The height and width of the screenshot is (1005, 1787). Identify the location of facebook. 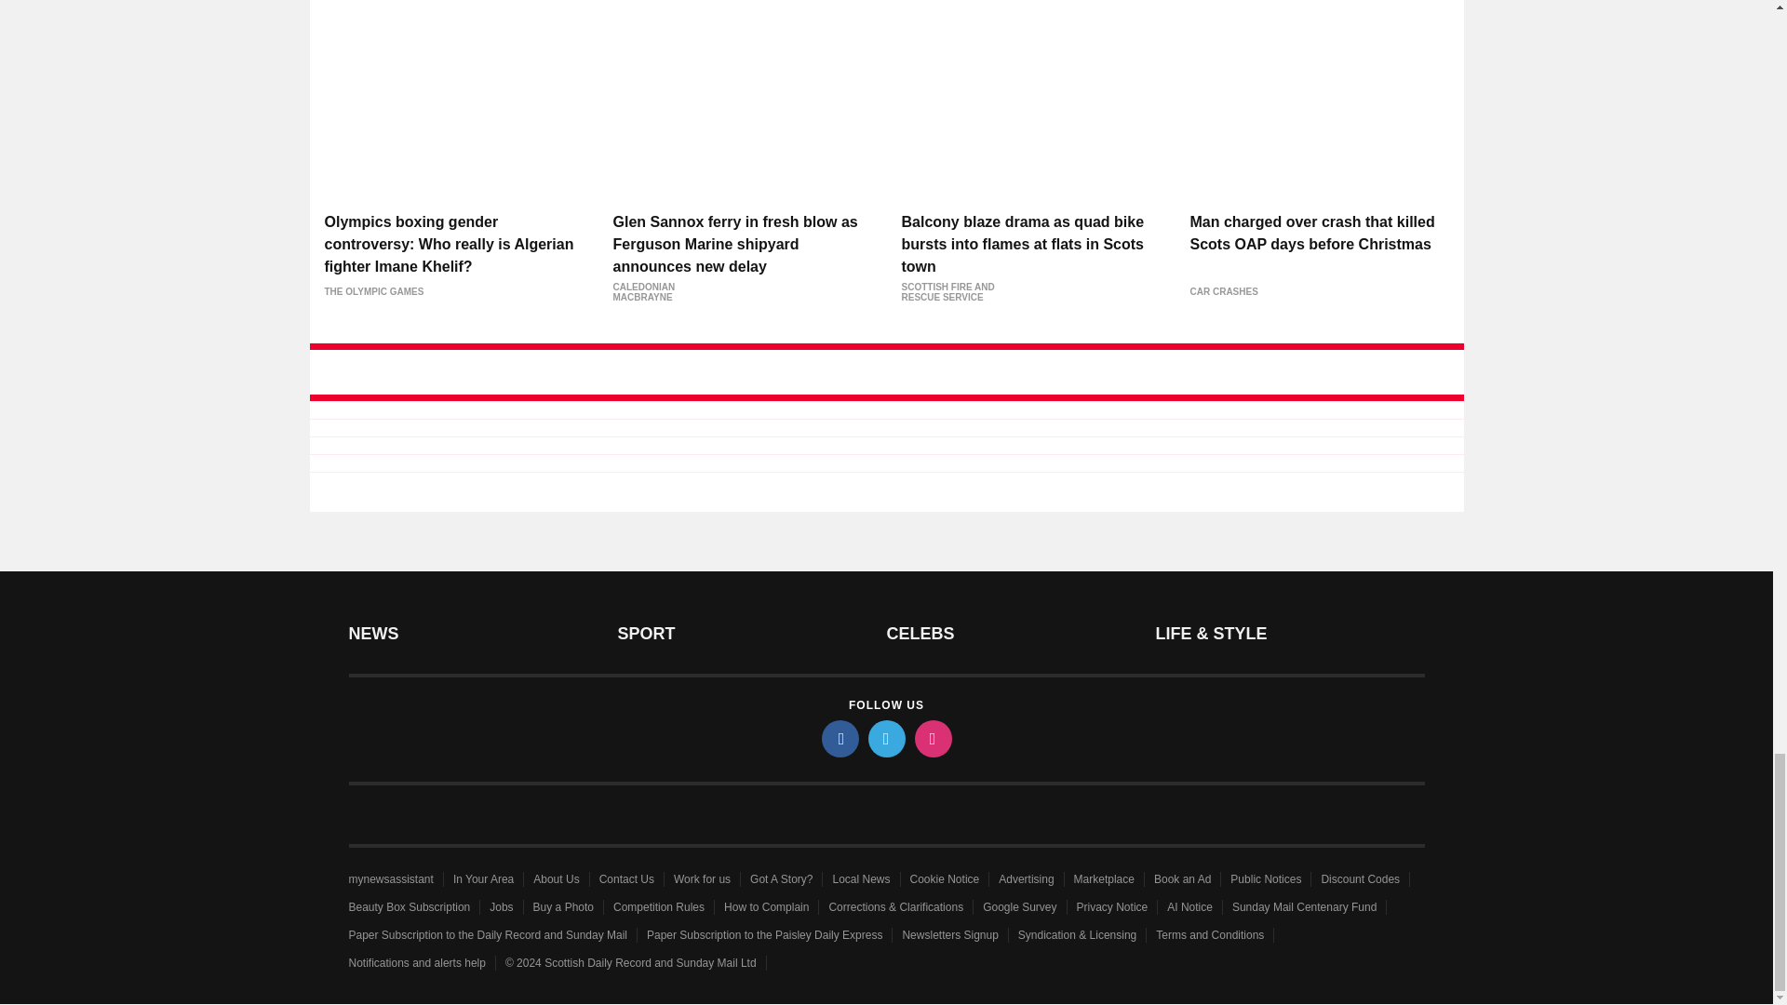
(839, 739).